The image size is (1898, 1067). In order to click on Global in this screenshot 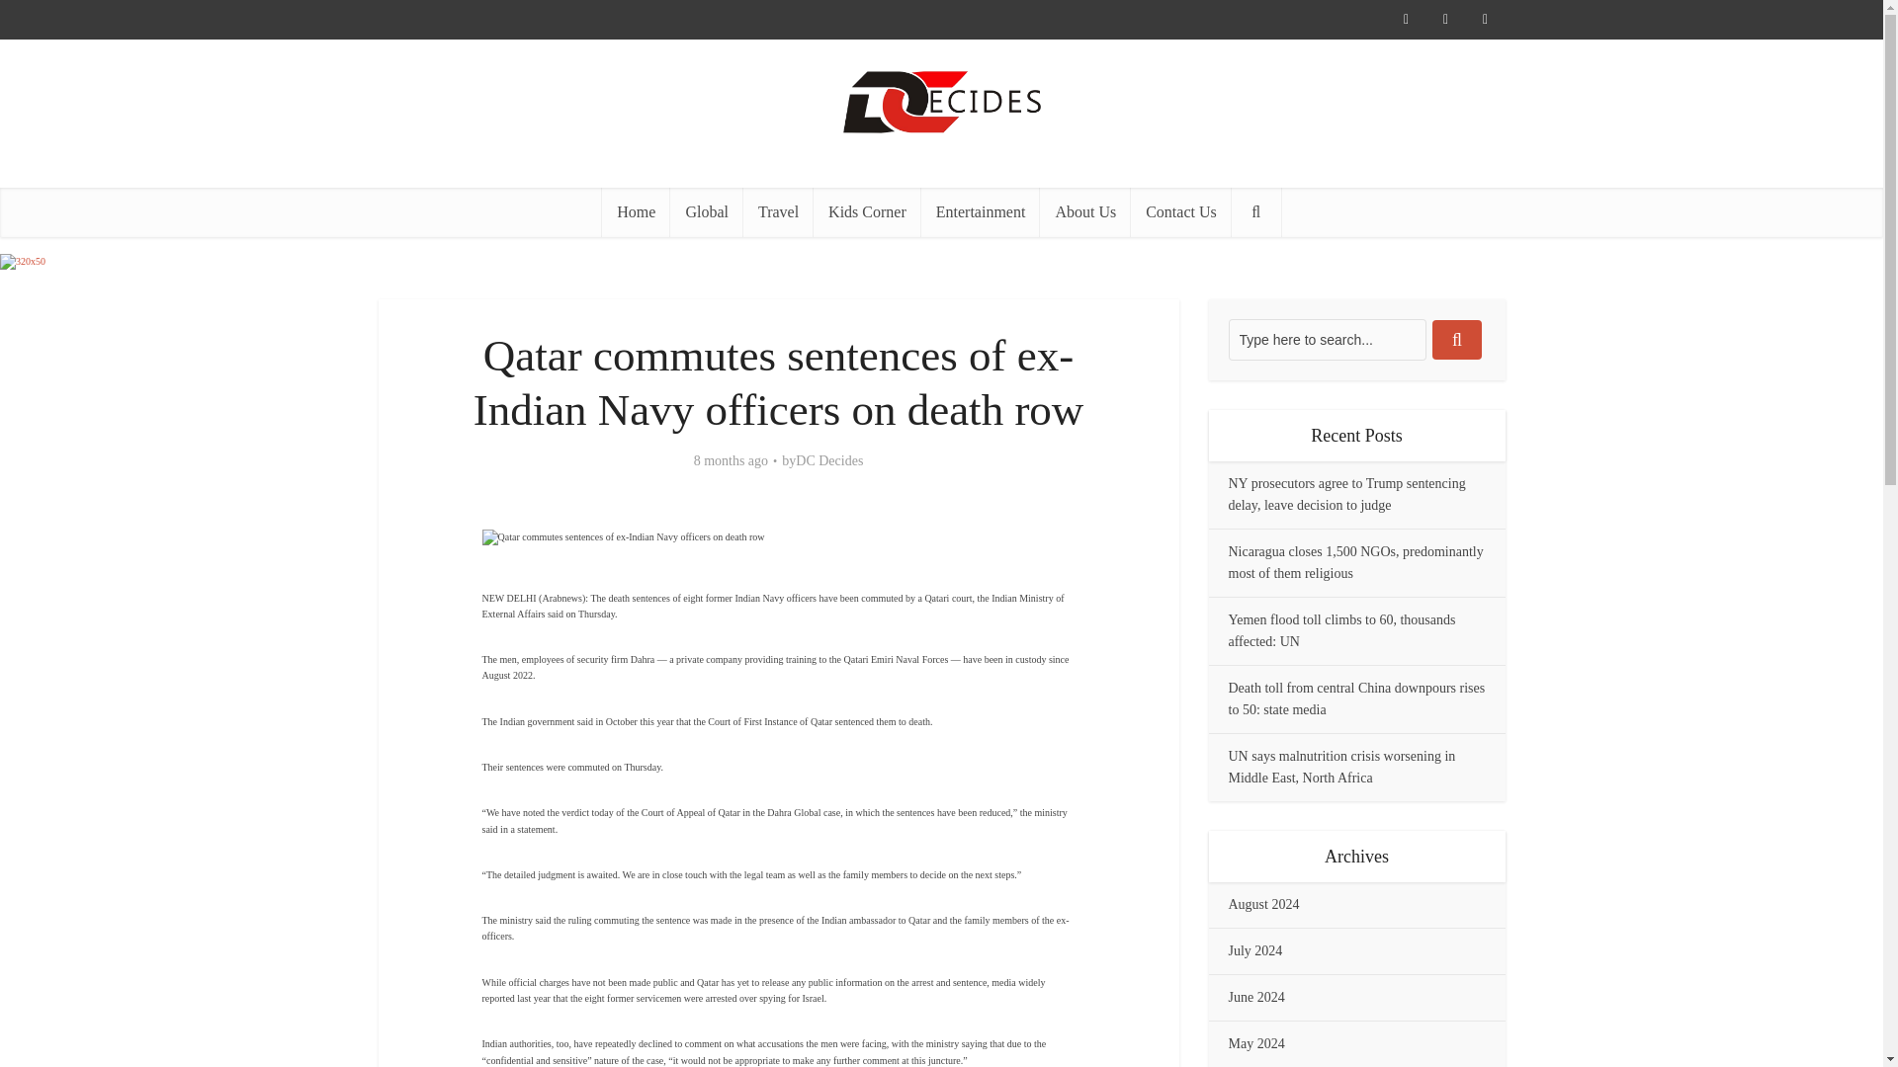, I will do `click(706, 211)`.